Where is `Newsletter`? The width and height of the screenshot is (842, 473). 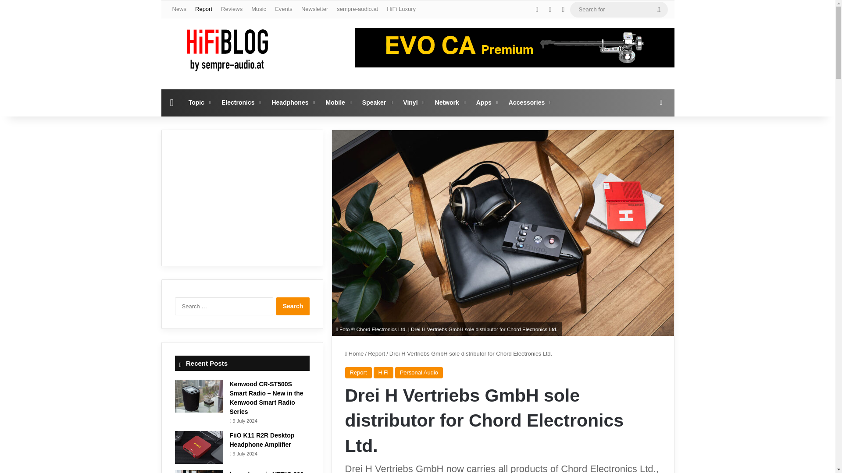
Newsletter is located at coordinates (315, 9).